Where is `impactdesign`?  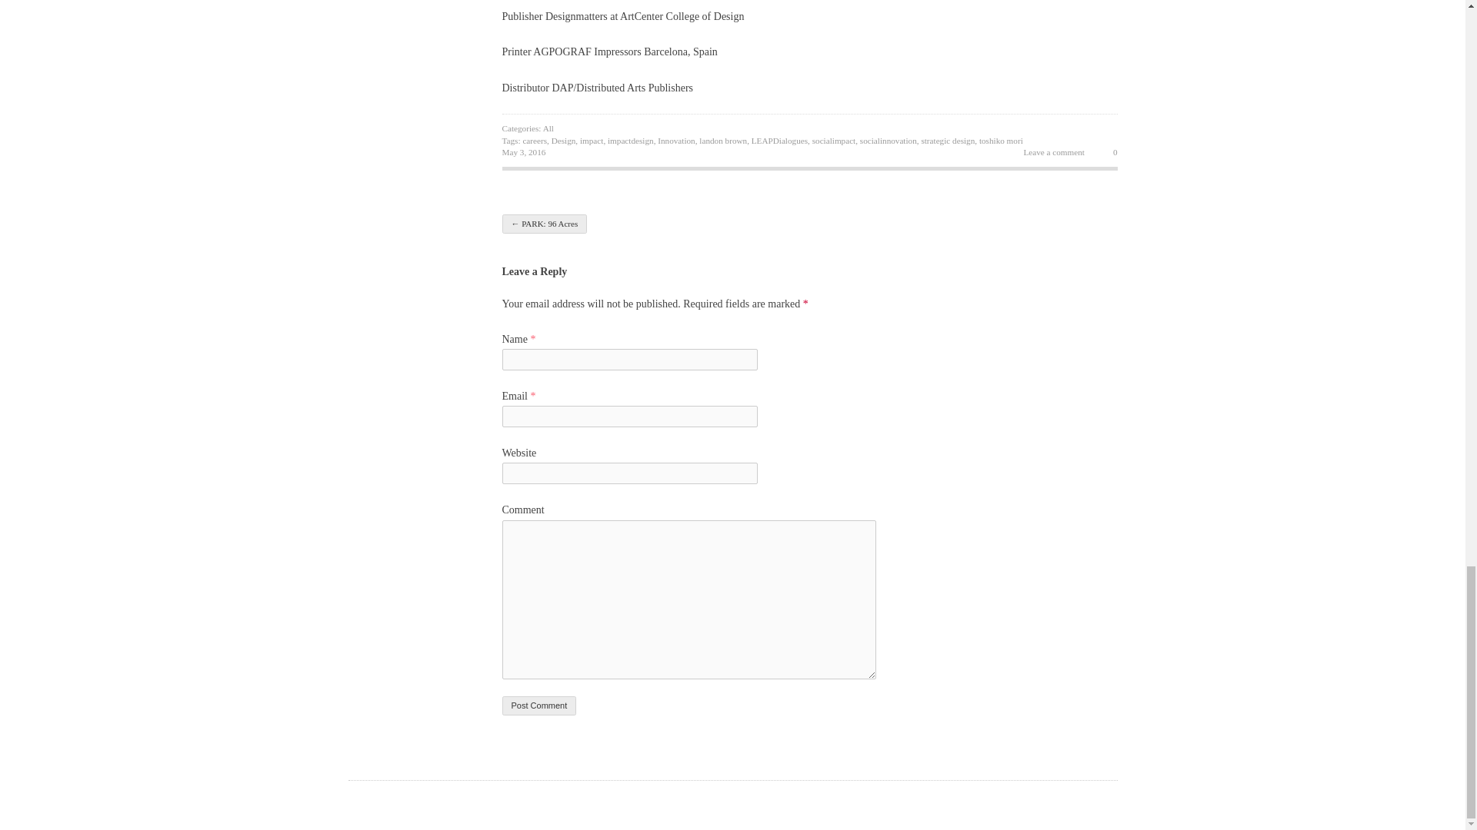
impactdesign is located at coordinates (631, 141).